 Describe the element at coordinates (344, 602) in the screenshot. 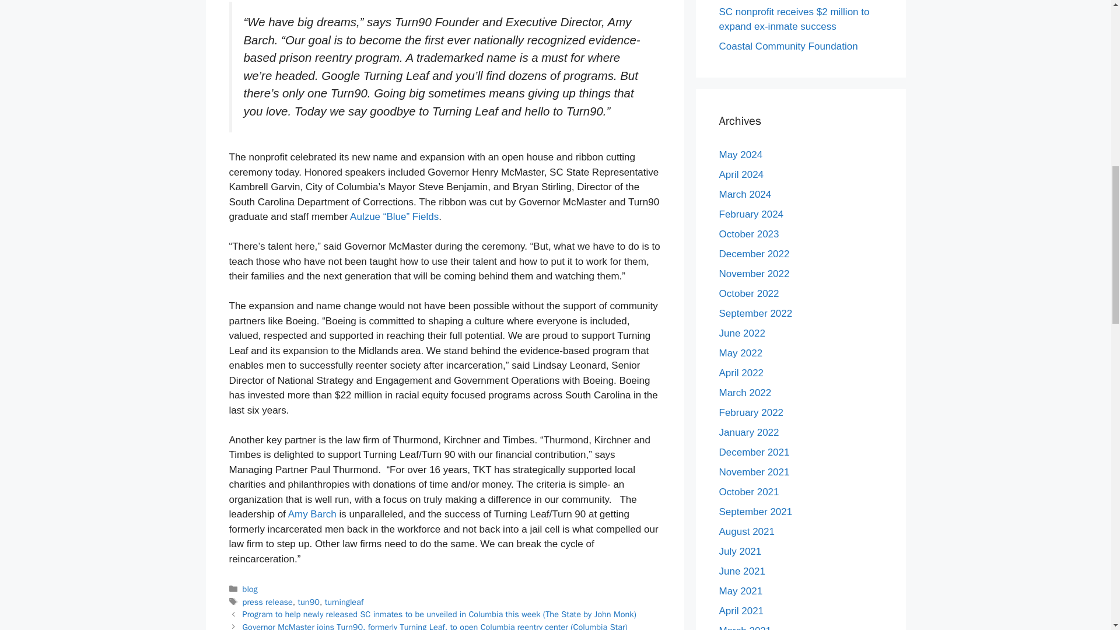

I see `turningleaf` at that location.